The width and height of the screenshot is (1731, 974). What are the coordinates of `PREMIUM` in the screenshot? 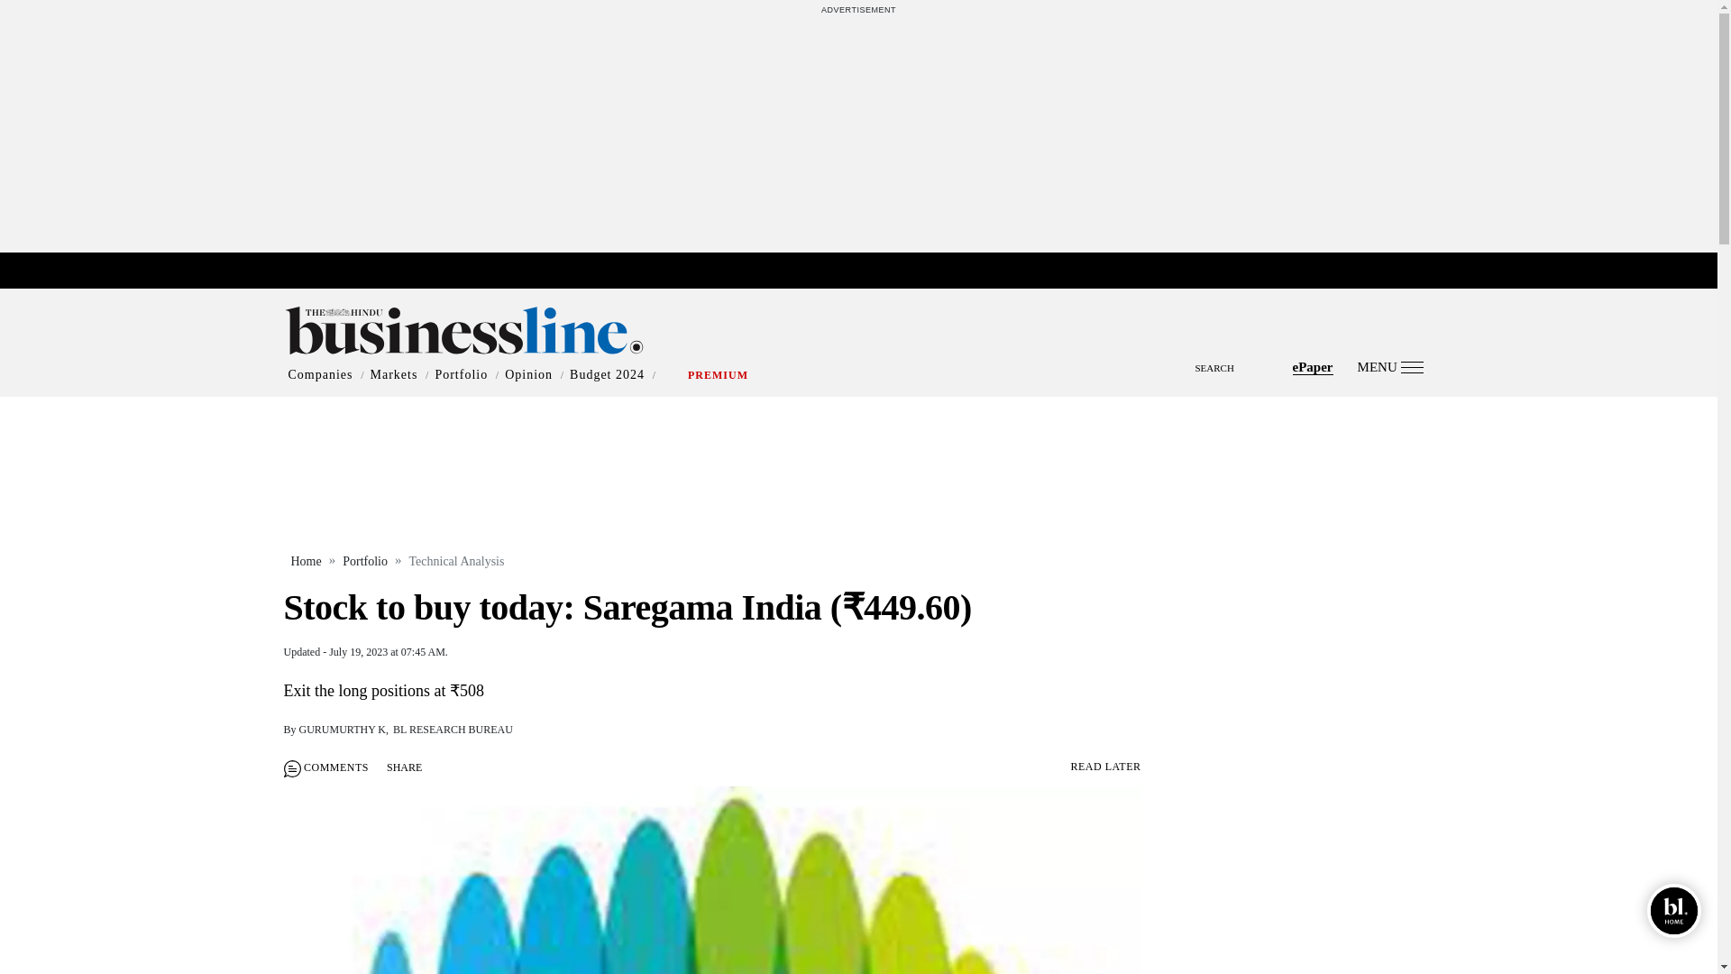 It's located at (718, 375).